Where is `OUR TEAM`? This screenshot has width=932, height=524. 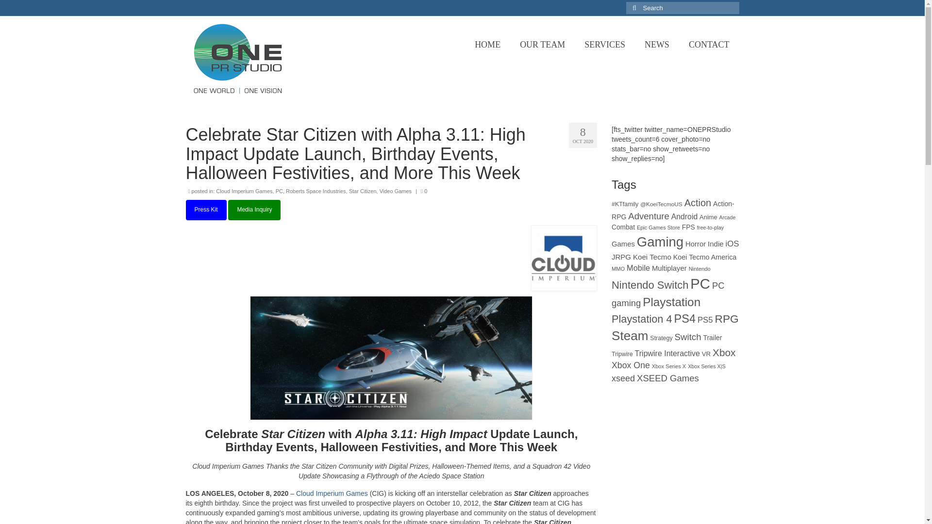
OUR TEAM is located at coordinates (542, 45).